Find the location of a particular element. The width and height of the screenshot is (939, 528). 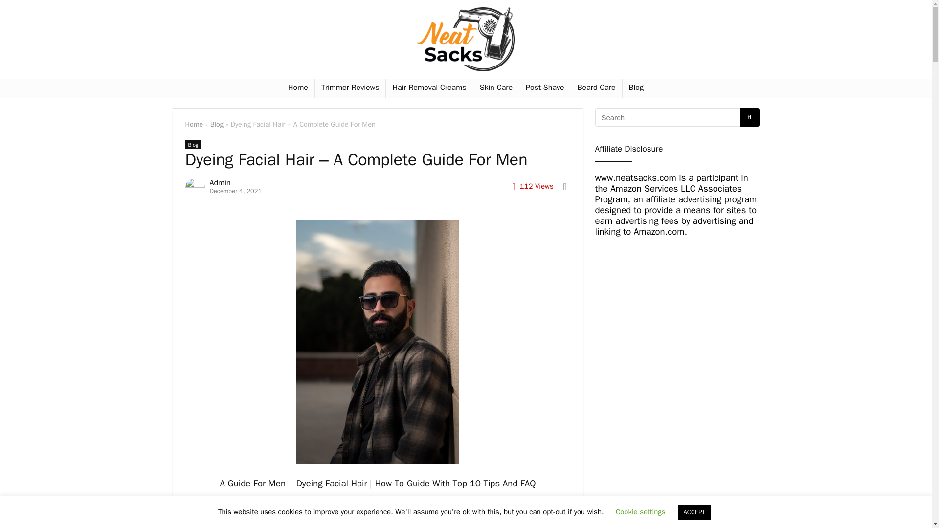

Home is located at coordinates (298, 88).